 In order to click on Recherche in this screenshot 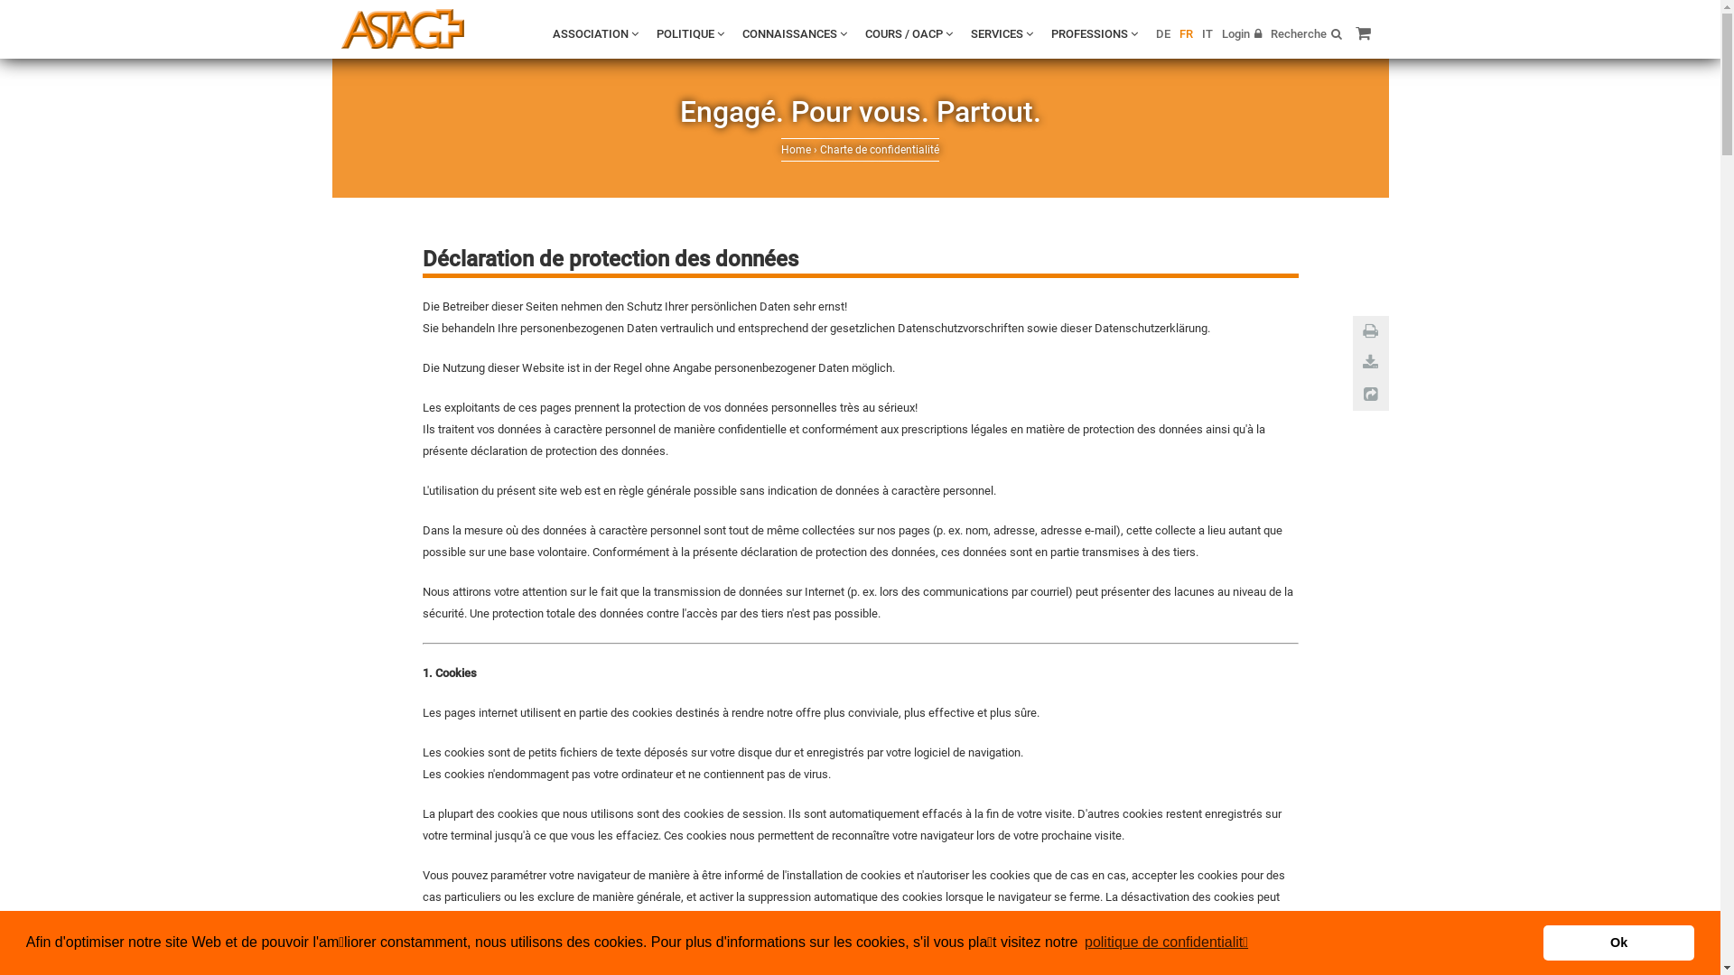, I will do `click(1306, 34)`.